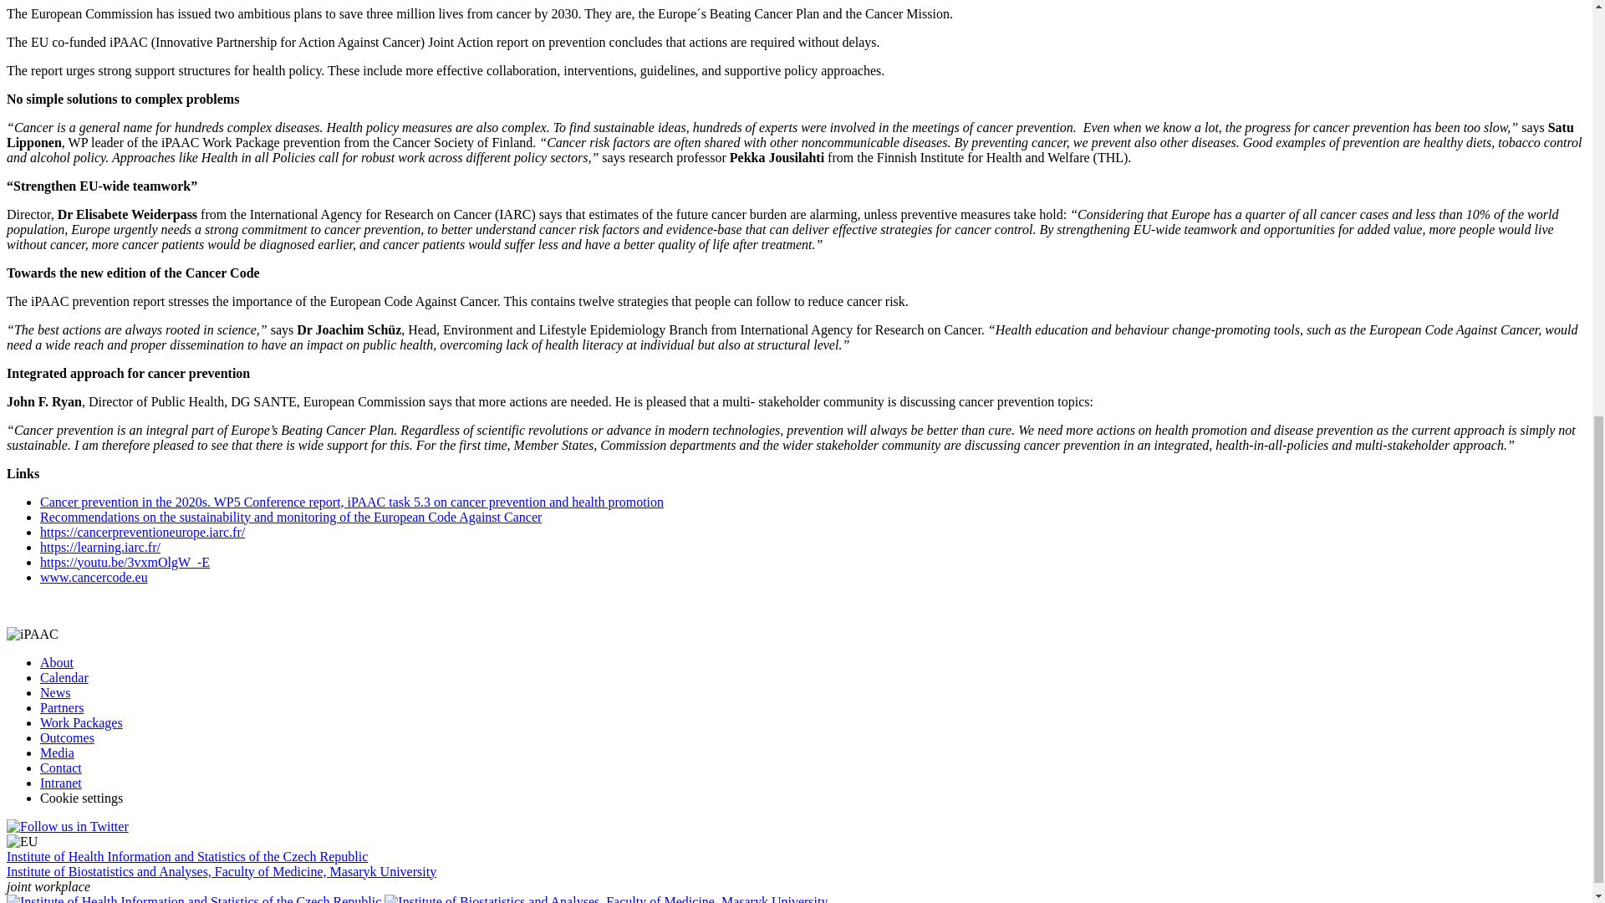 Image resolution: width=1605 pixels, height=903 pixels. What do you see at coordinates (64, 677) in the screenshot?
I see `Calendar` at bounding box center [64, 677].